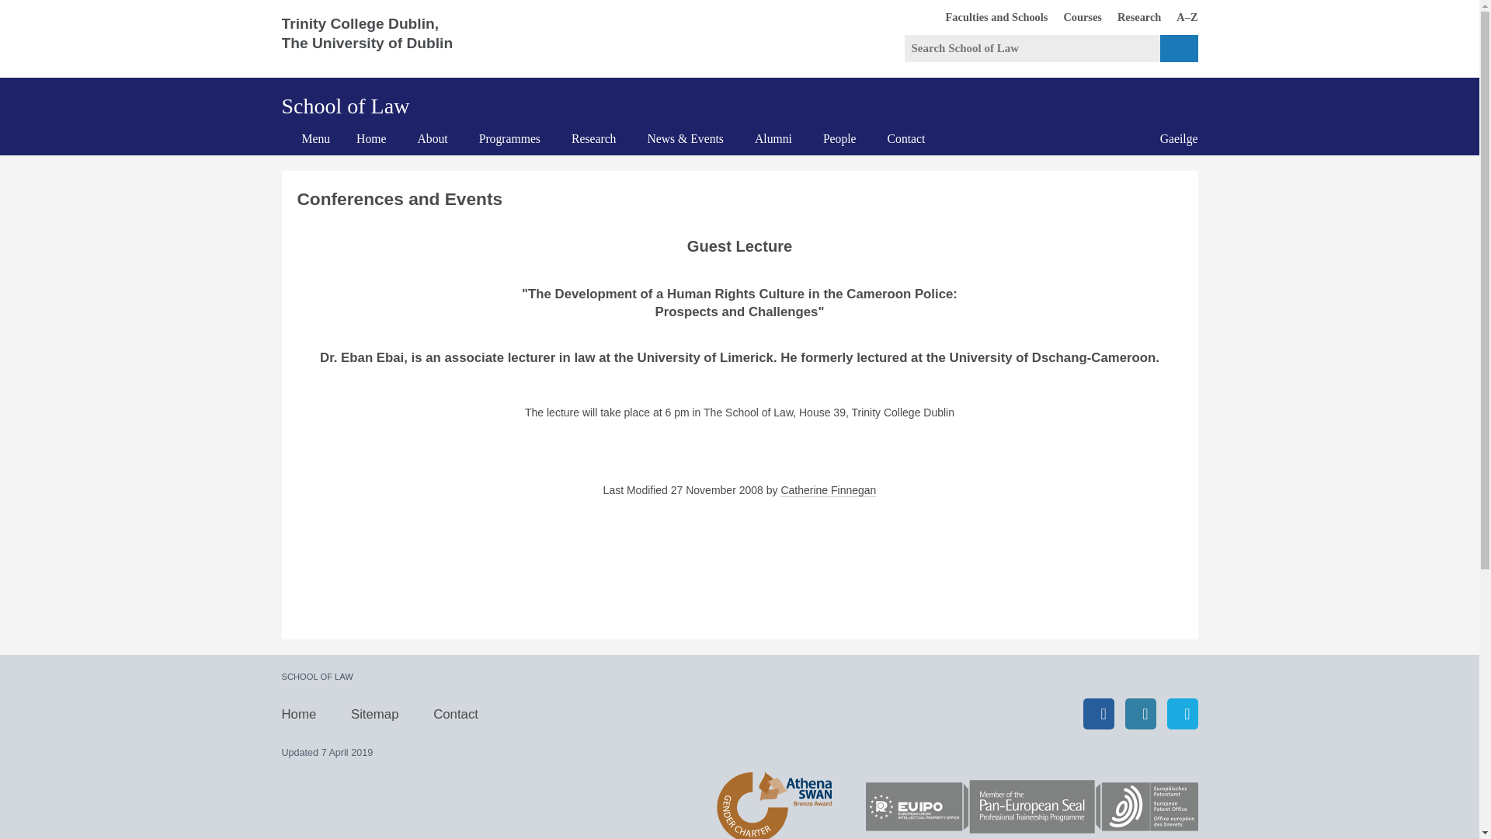 Image resolution: width=1491 pixels, height=839 pixels. Describe the element at coordinates (594, 138) in the screenshot. I see `Research` at that location.